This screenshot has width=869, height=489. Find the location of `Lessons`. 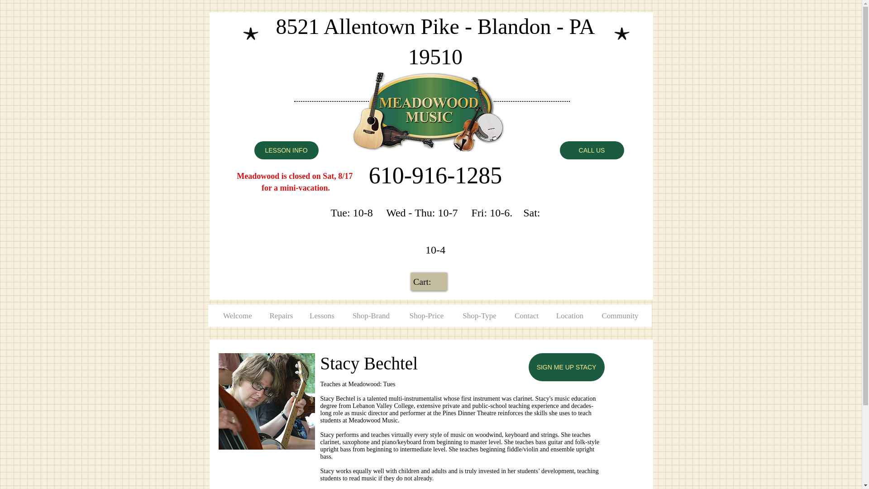

Lessons is located at coordinates (322, 316).